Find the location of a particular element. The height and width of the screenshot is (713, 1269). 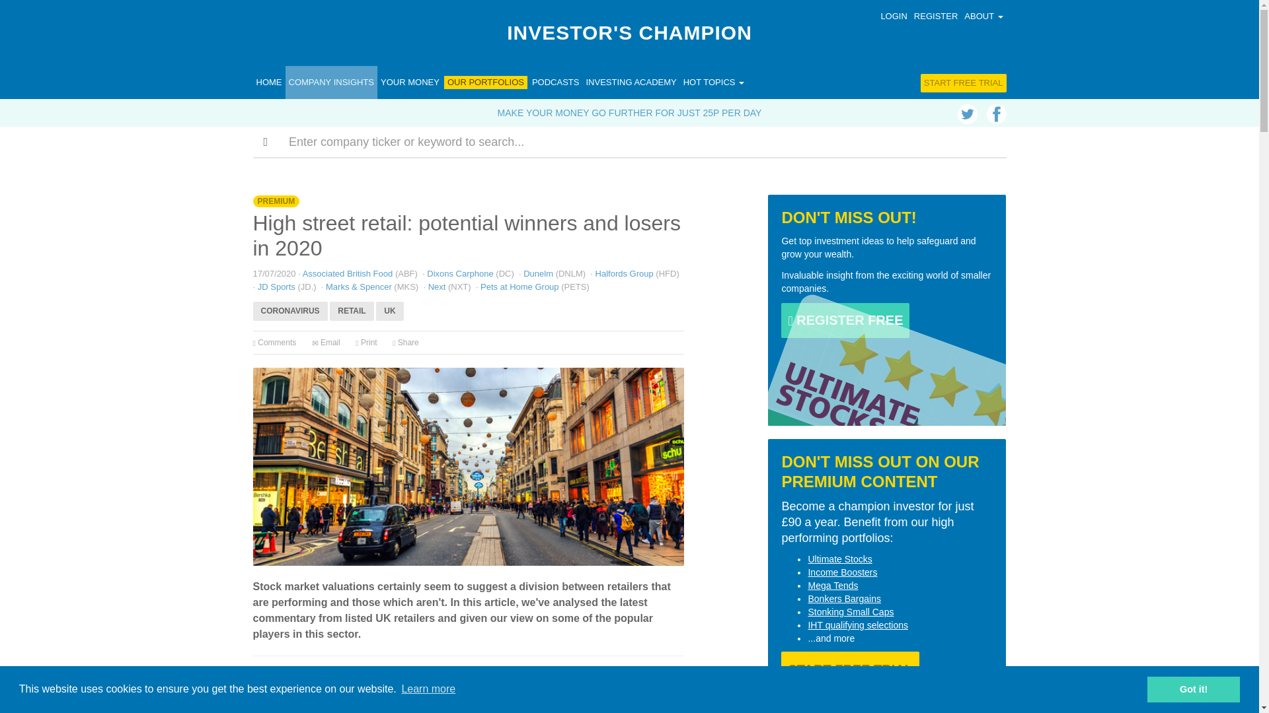

Learn more is located at coordinates (428, 689).